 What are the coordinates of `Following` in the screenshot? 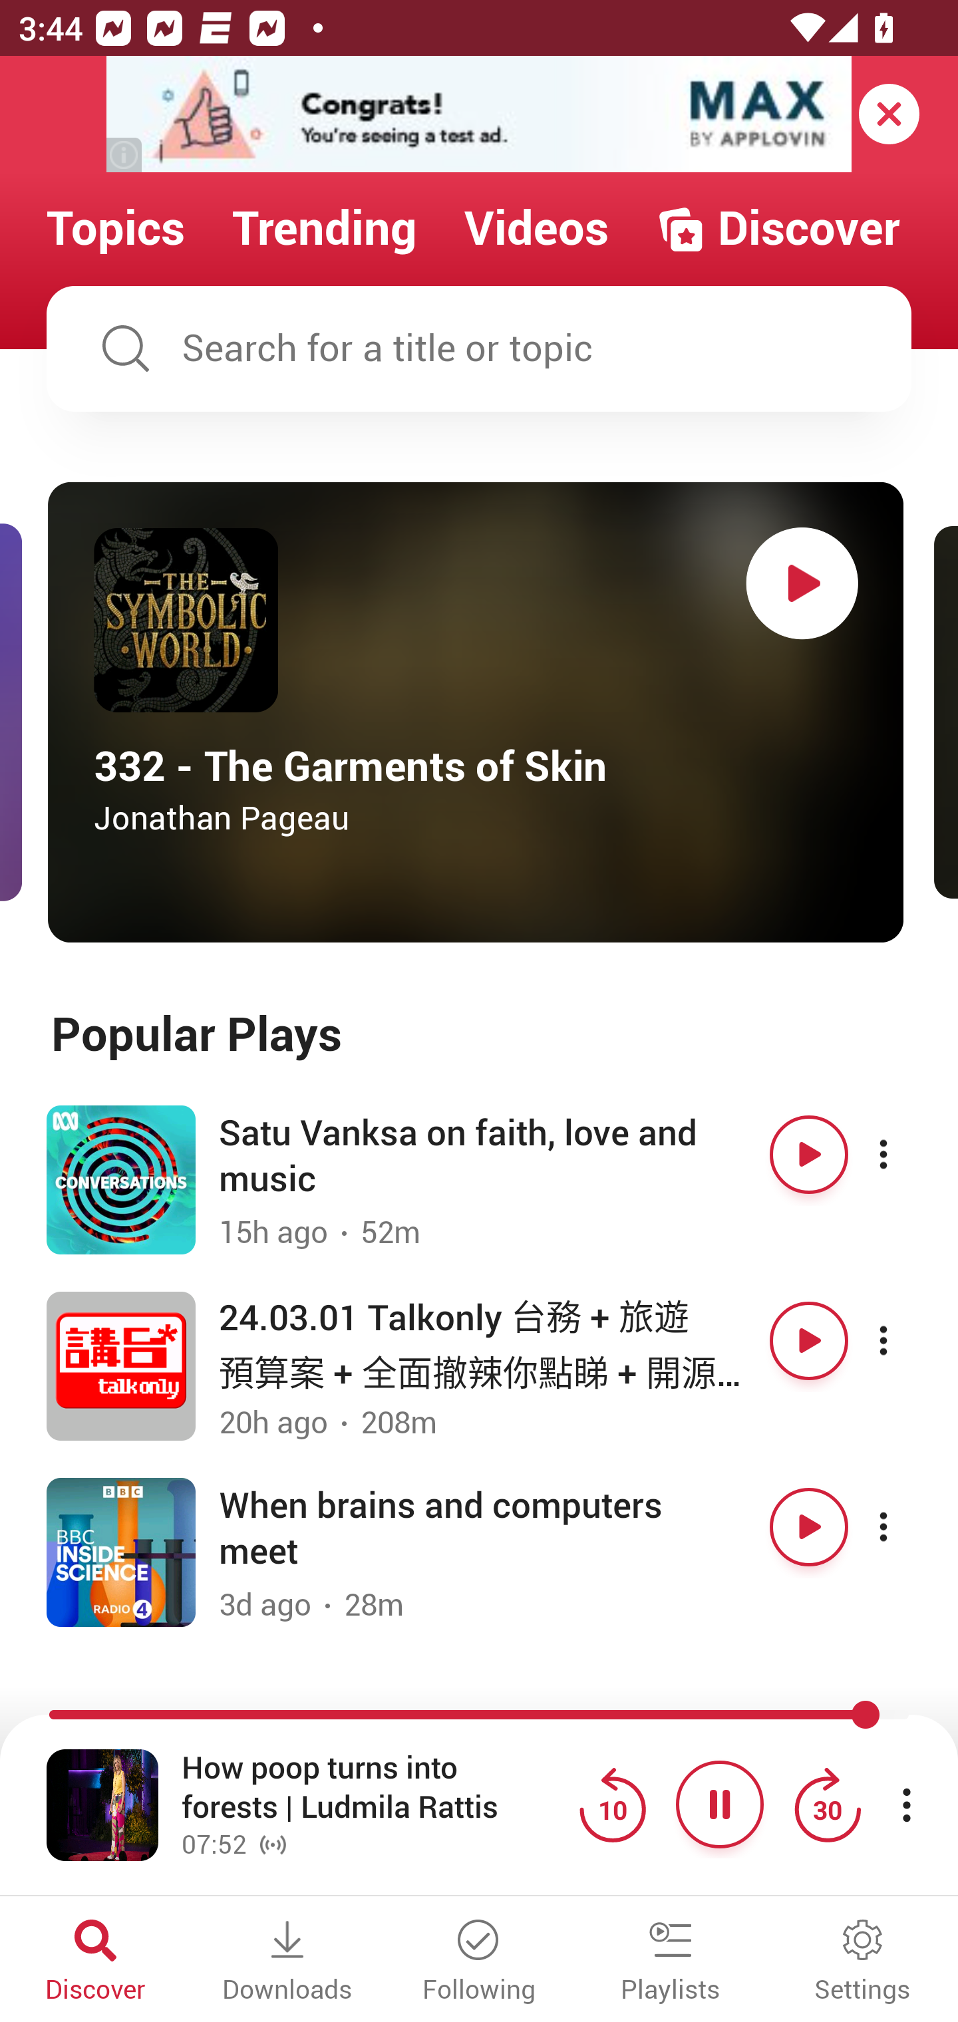 It's located at (479, 1962).